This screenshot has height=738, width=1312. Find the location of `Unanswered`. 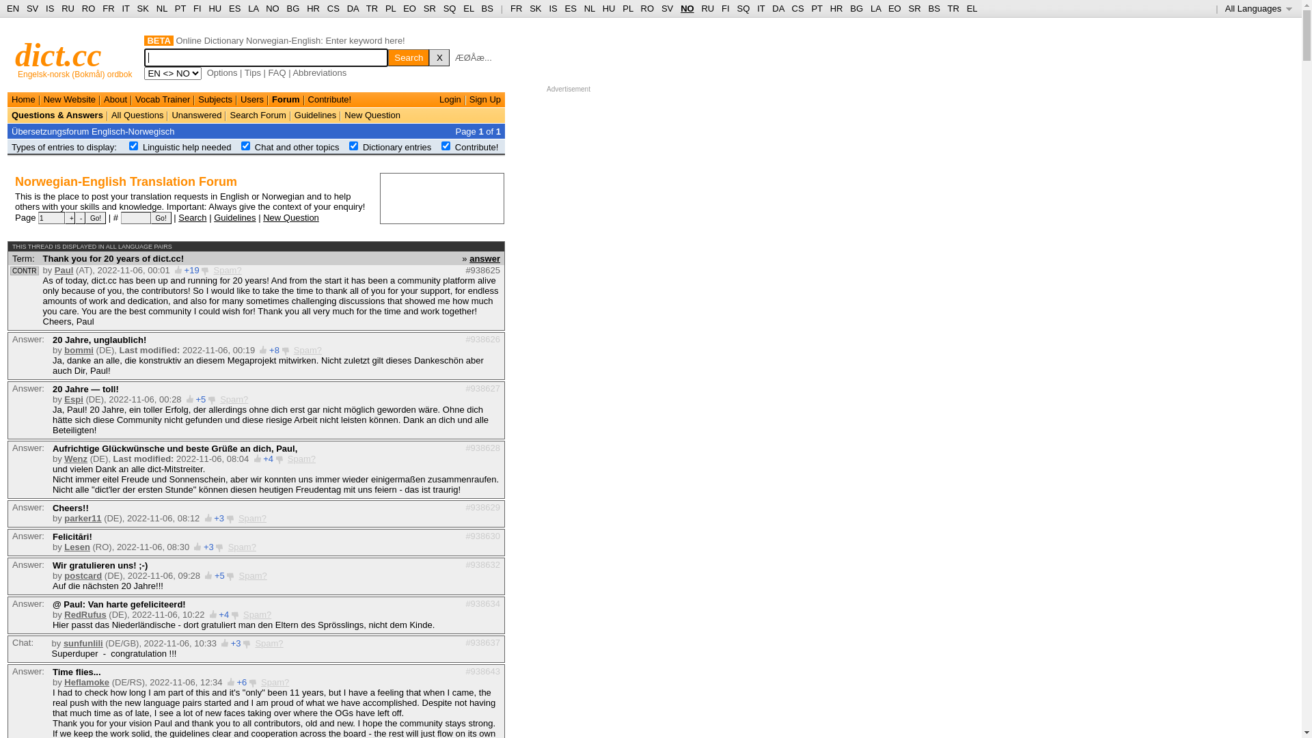

Unanswered is located at coordinates (197, 115).